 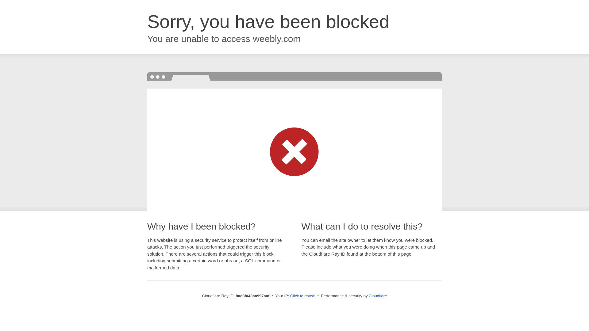 I want to click on Cloudflare, so click(x=378, y=296).